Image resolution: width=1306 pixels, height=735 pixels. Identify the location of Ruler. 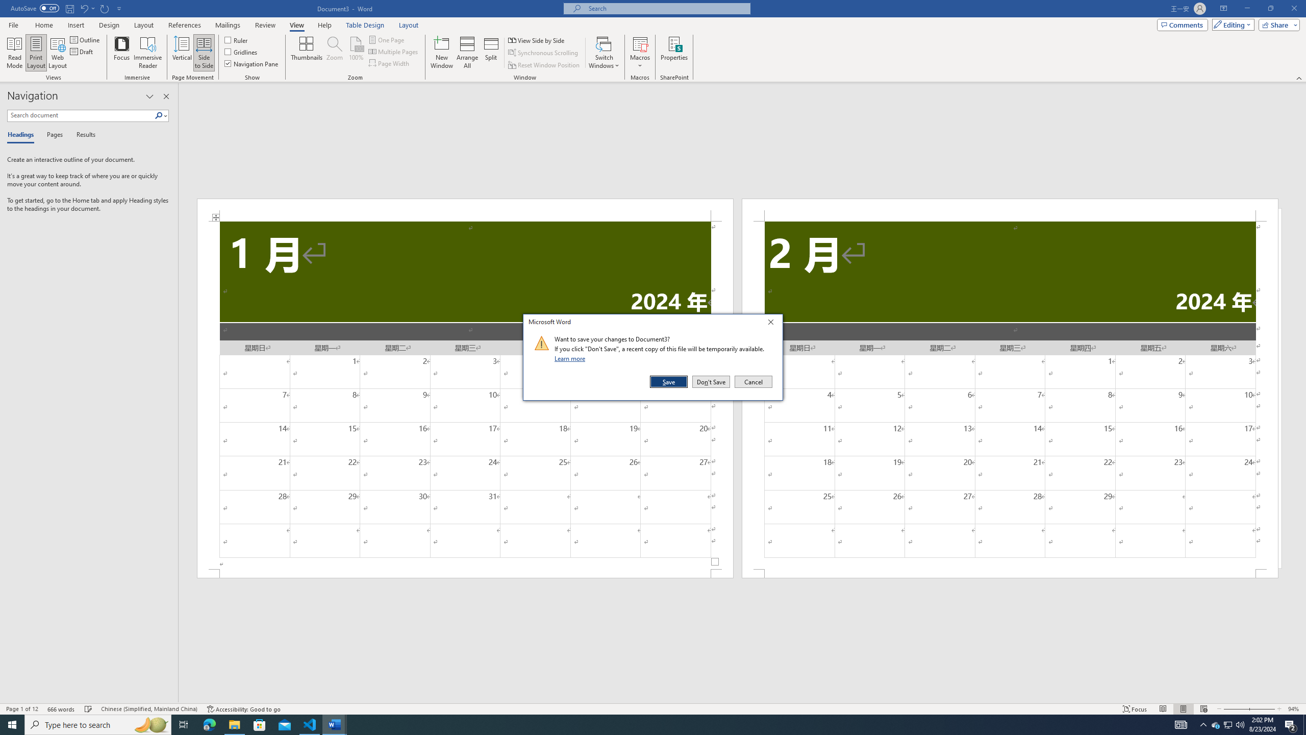
(237, 40).